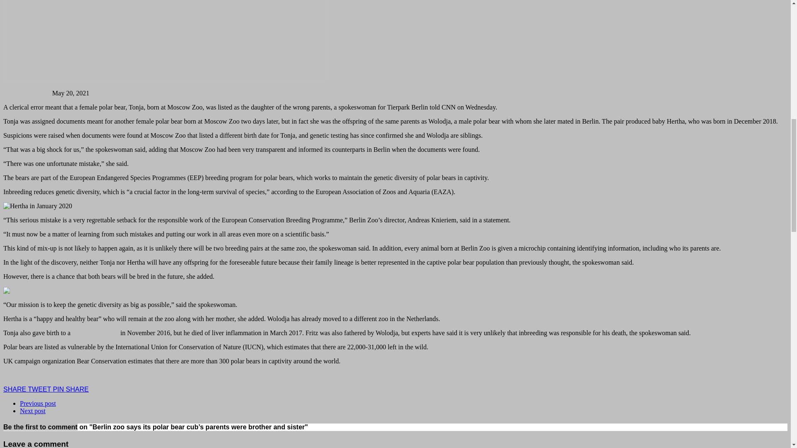 The width and height of the screenshot is (797, 448). I want to click on Next post, so click(32, 411).